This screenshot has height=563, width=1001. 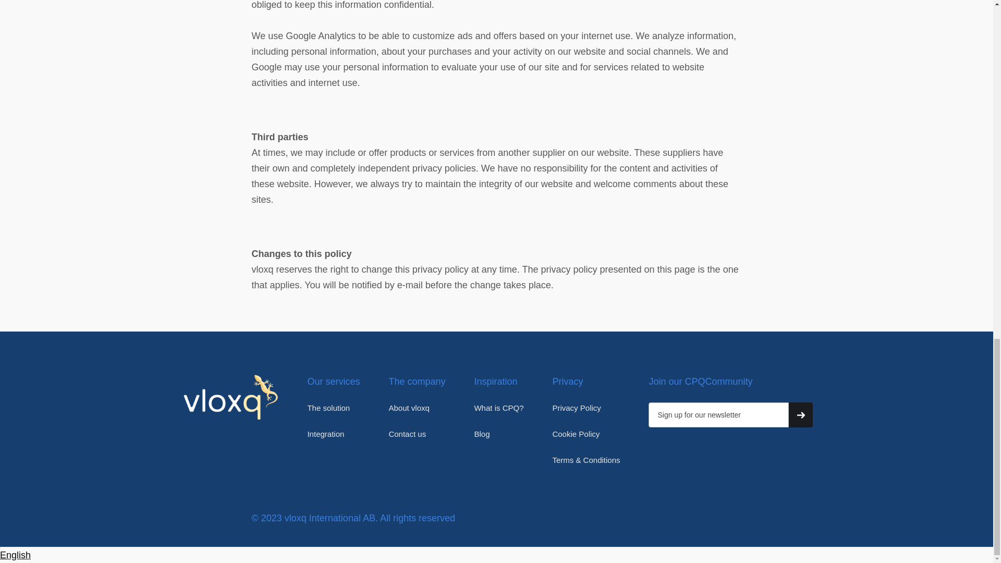 I want to click on Privacy Policy, so click(x=577, y=408).